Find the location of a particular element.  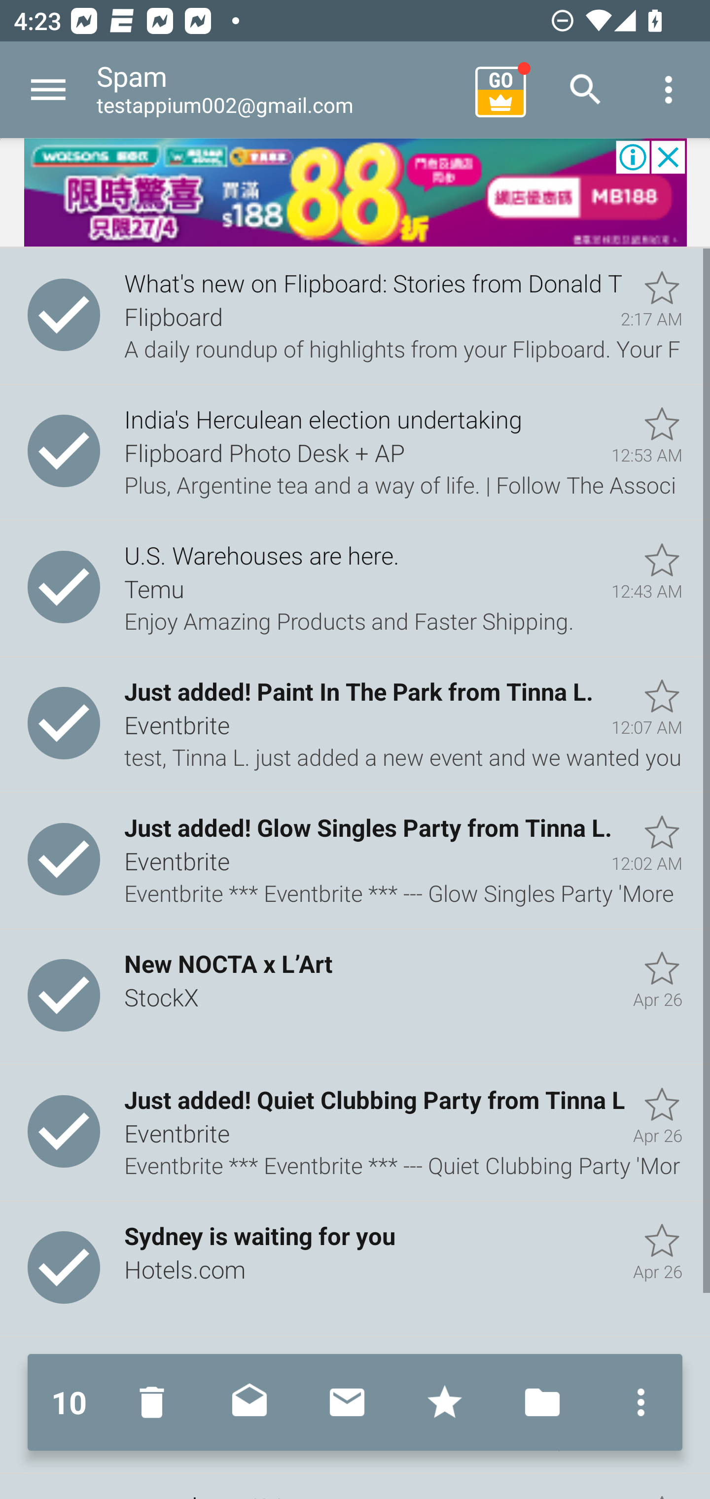

Search is located at coordinates (586, 90).